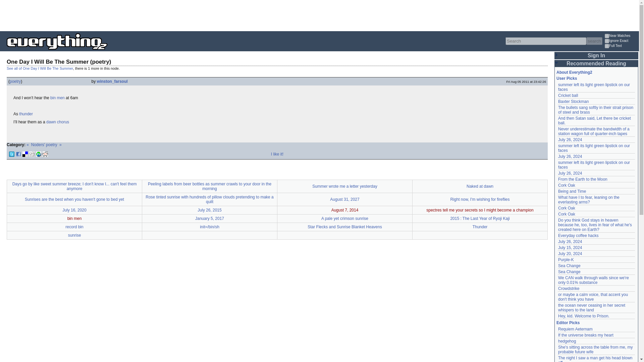 This screenshot has height=362, width=644. What do you see at coordinates (480, 218) in the screenshot?
I see `2015 : The Last Year of Ryoji Kaji` at bounding box center [480, 218].